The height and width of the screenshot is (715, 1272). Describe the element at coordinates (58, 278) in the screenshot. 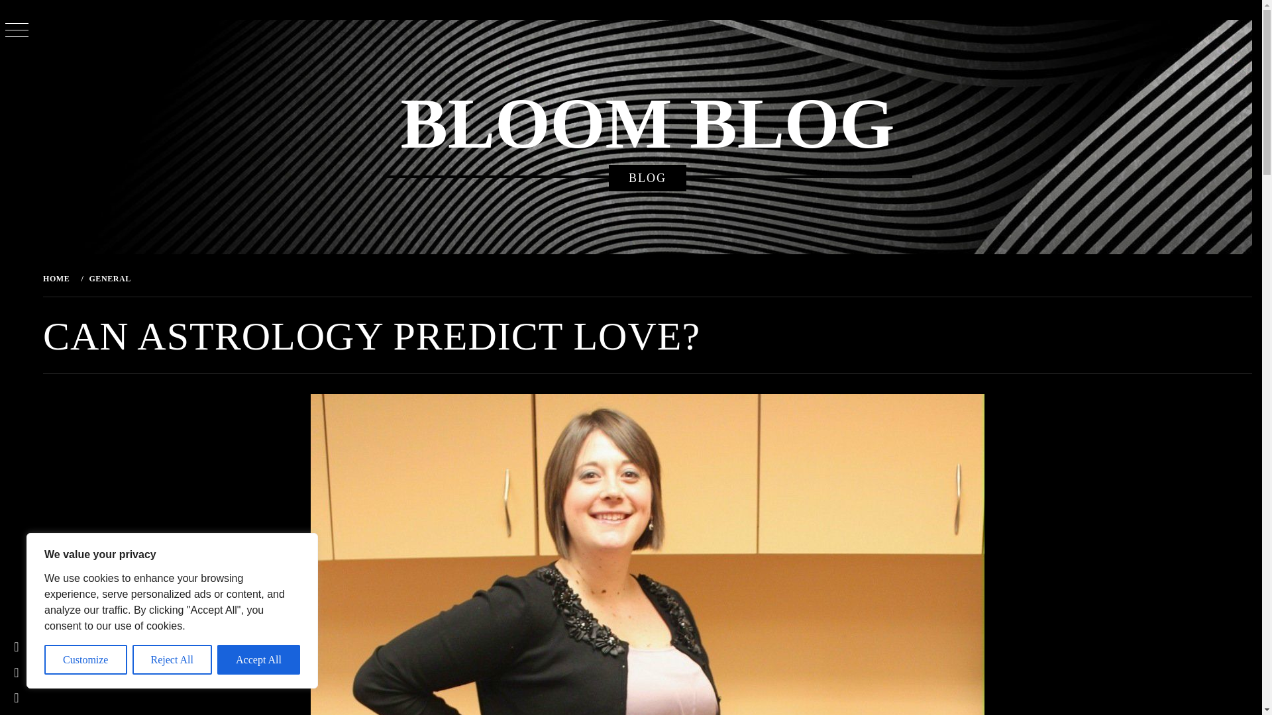

I see `HOME` at that location.